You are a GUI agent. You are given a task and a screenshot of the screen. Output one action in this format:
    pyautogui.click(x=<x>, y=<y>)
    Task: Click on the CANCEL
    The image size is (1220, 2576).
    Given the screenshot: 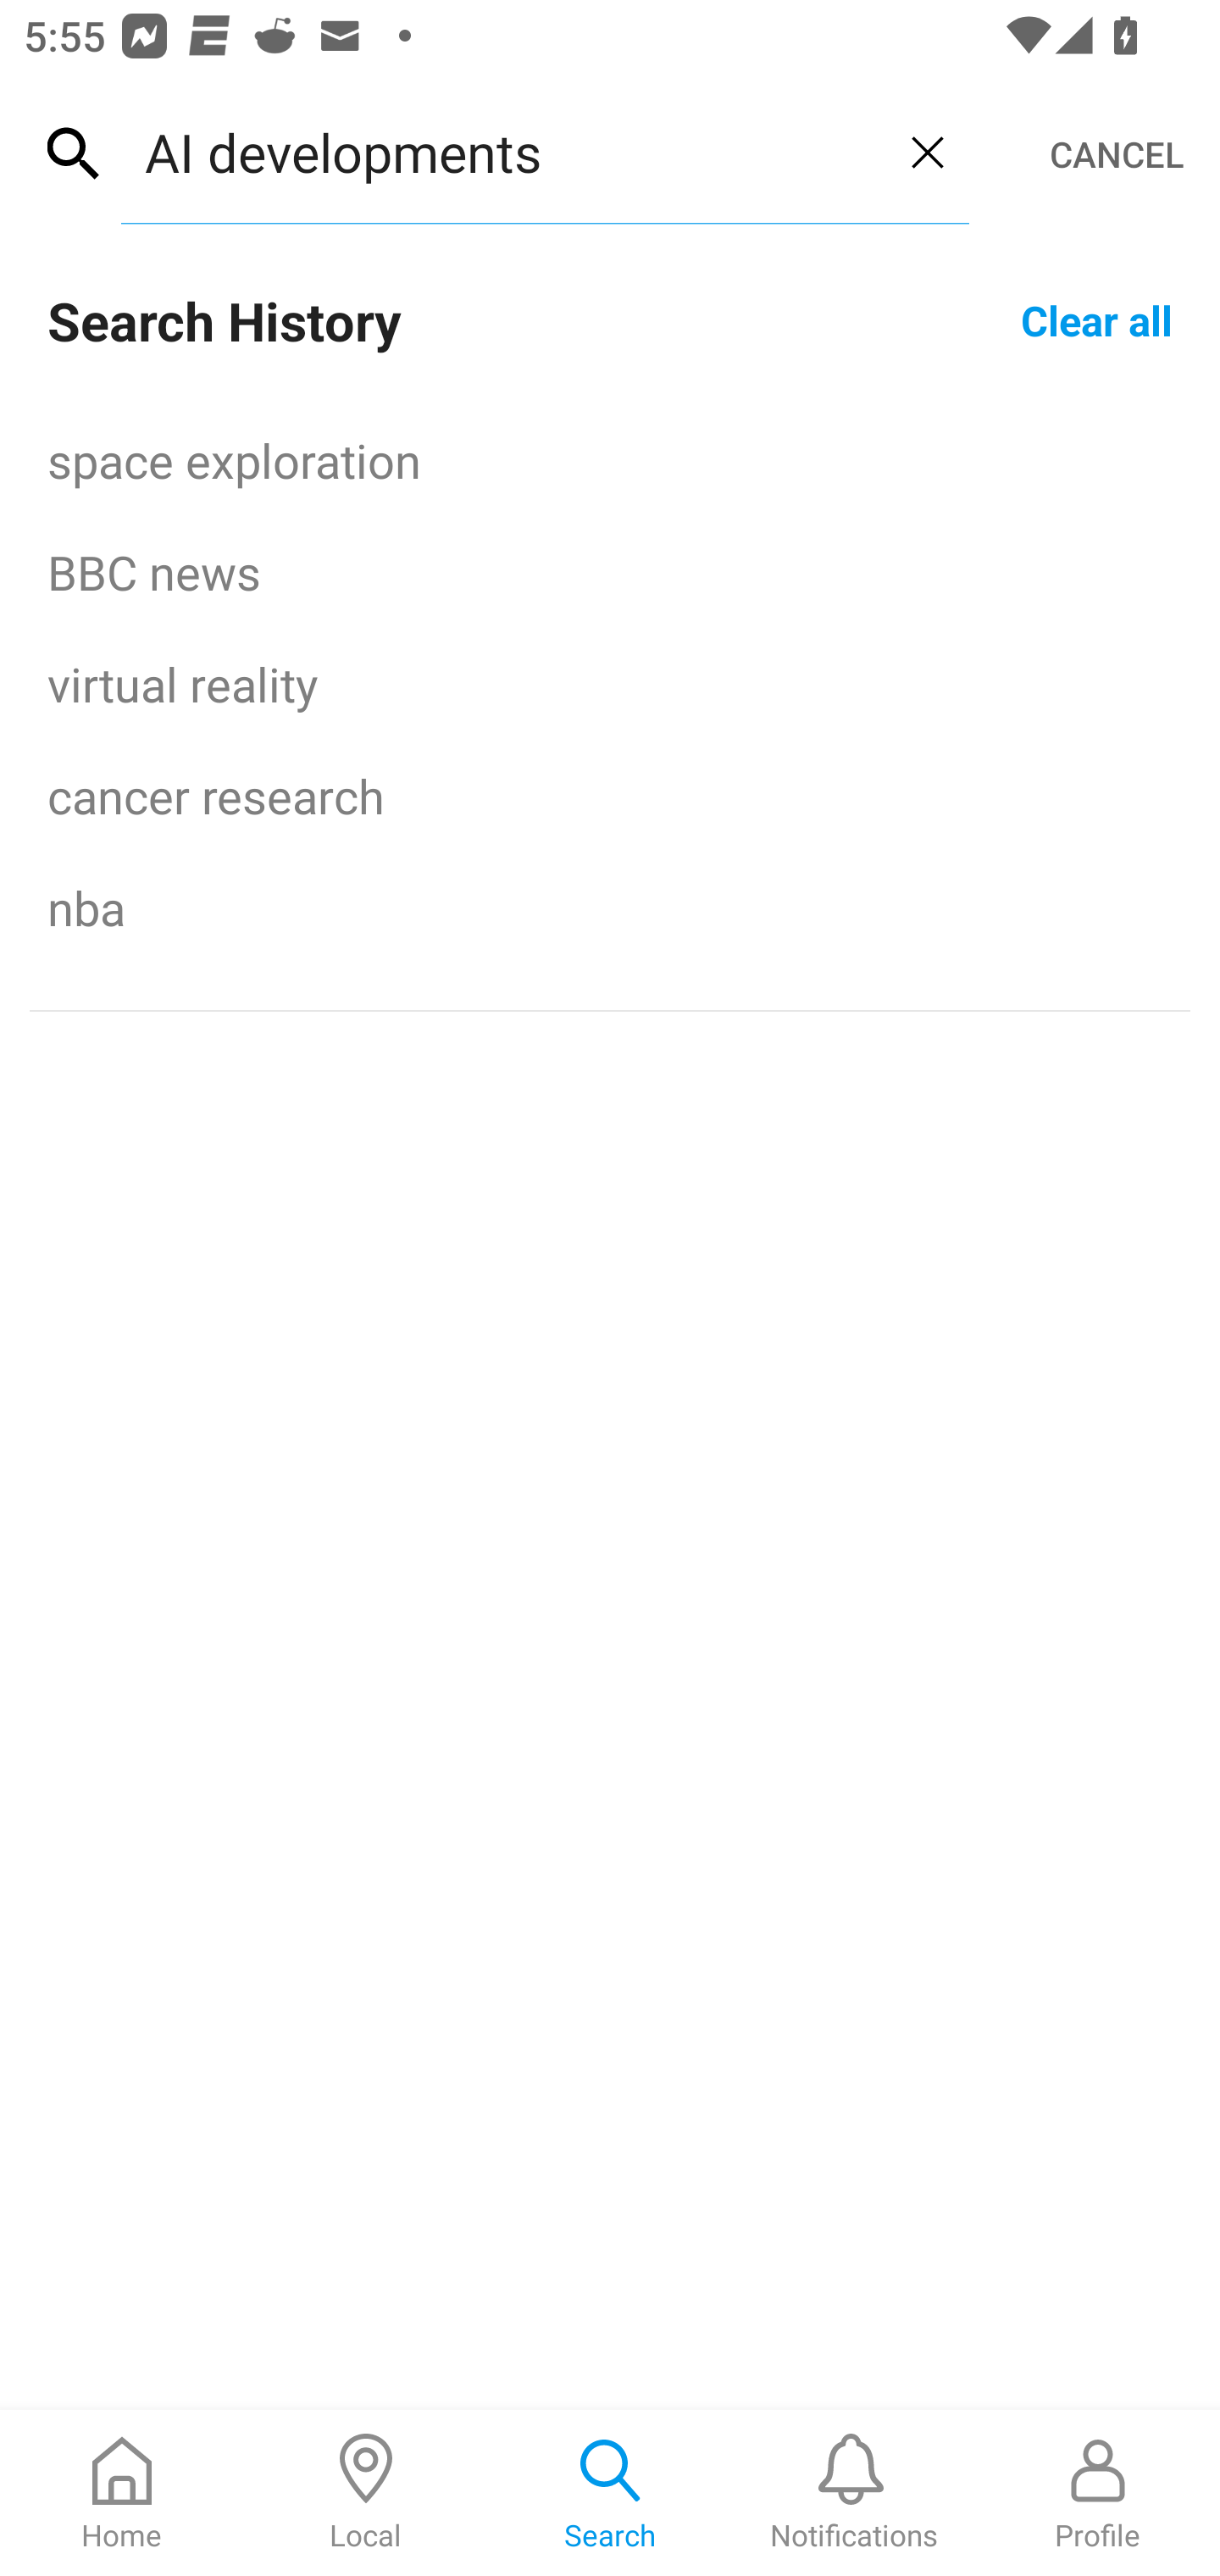 What is the action you would take?
    pyautogui.click(x=1117, y=154)
    